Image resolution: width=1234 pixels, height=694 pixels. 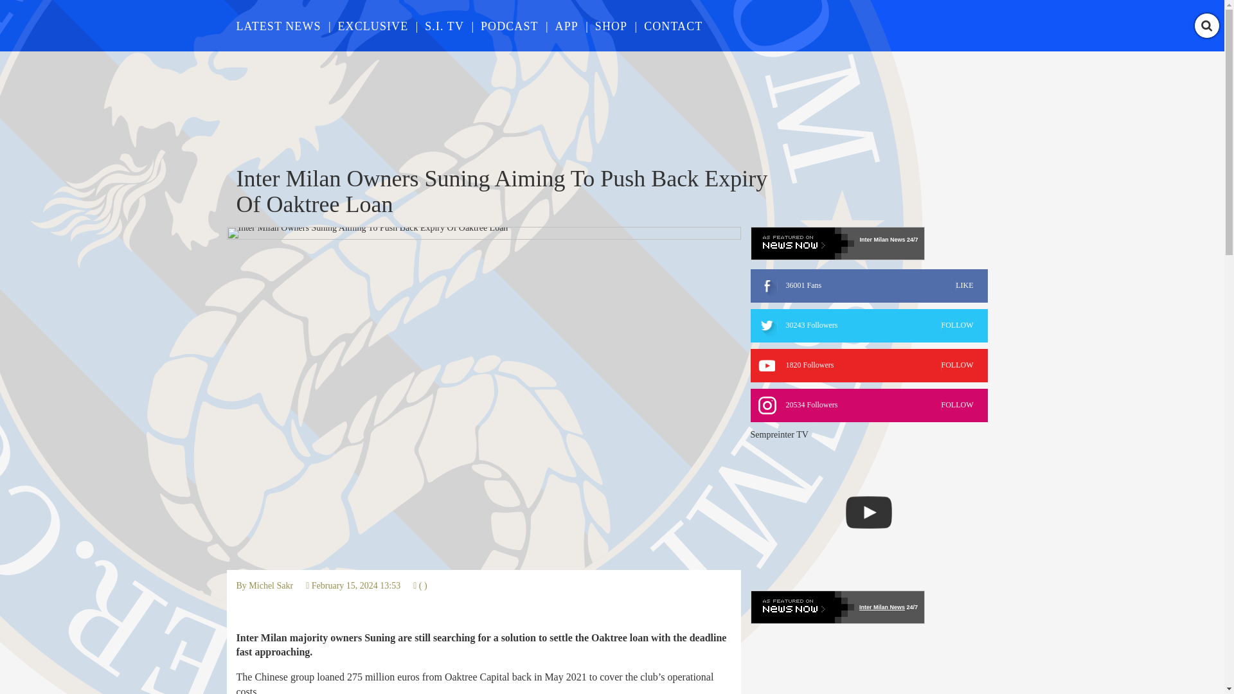 What do you see at coordinates (882, 240) in the screenshot?
I see `SHOP` at bounding box center [882, 240].